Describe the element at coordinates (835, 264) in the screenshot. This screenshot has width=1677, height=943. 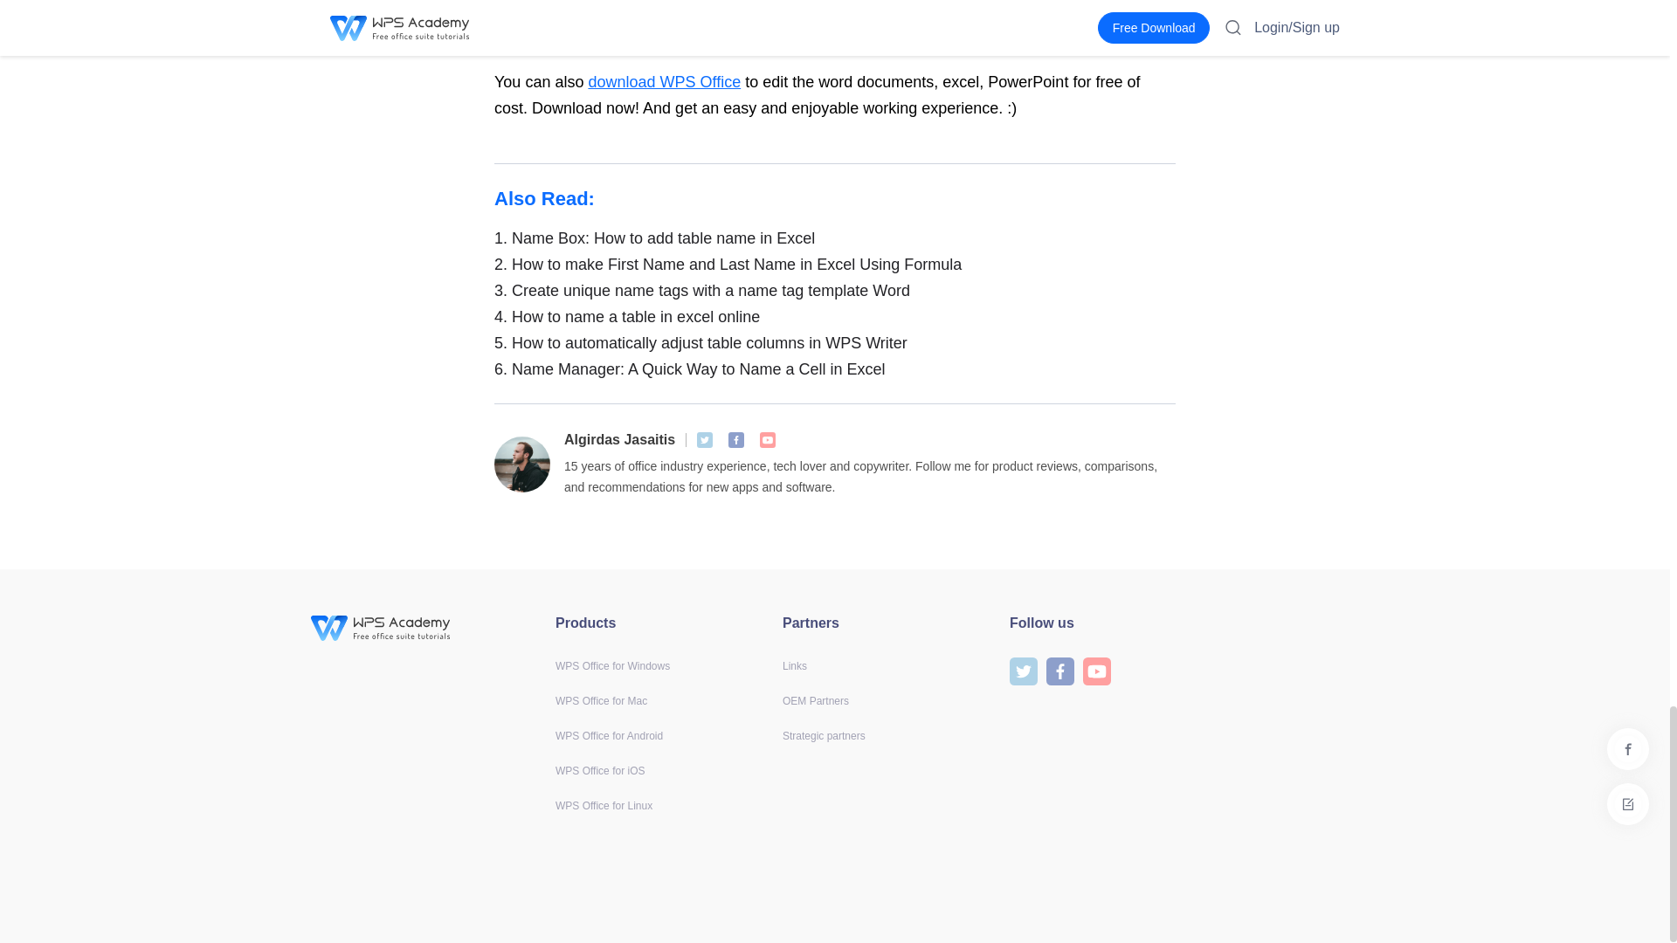
I see `How to make First Name and Last Name in Excel Using Formula` at that location.